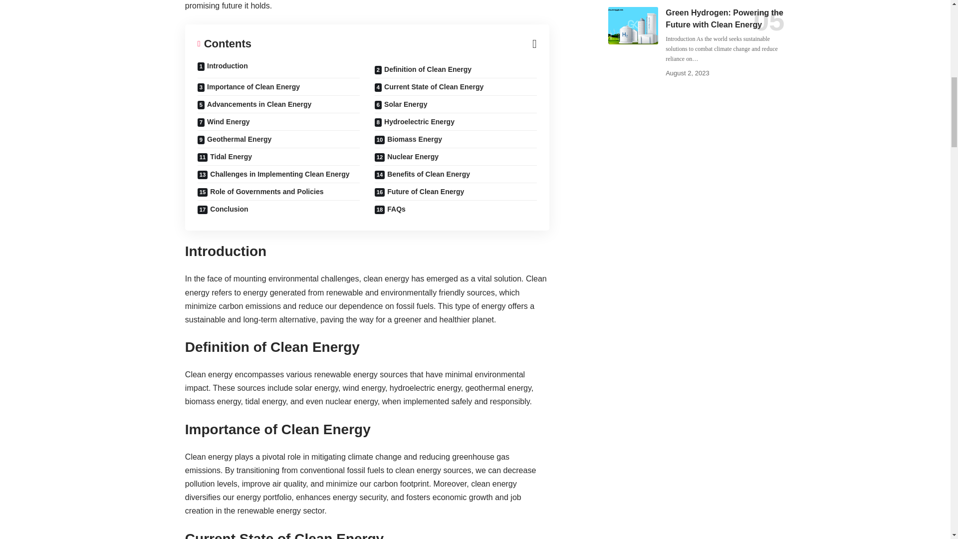 The height and width of the screenshot is (539, 958). What do you see at coordinates (455, 87) in the screenshot?
I see `Current State of Clean Energy` at bounding box center [455, 87].